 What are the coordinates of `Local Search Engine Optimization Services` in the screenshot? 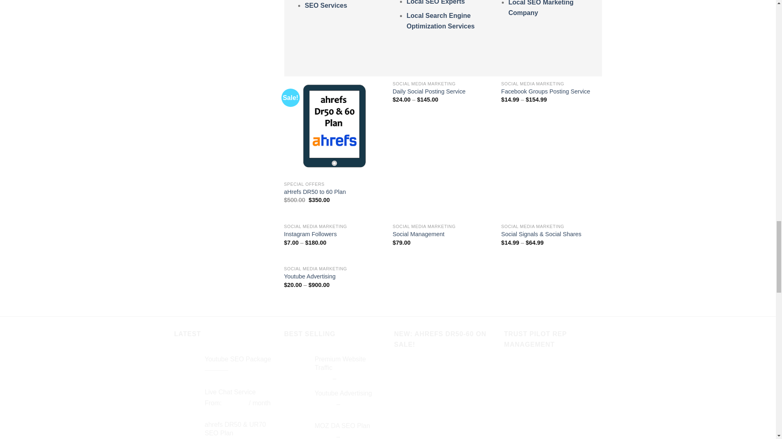 It's located at (441, 21).